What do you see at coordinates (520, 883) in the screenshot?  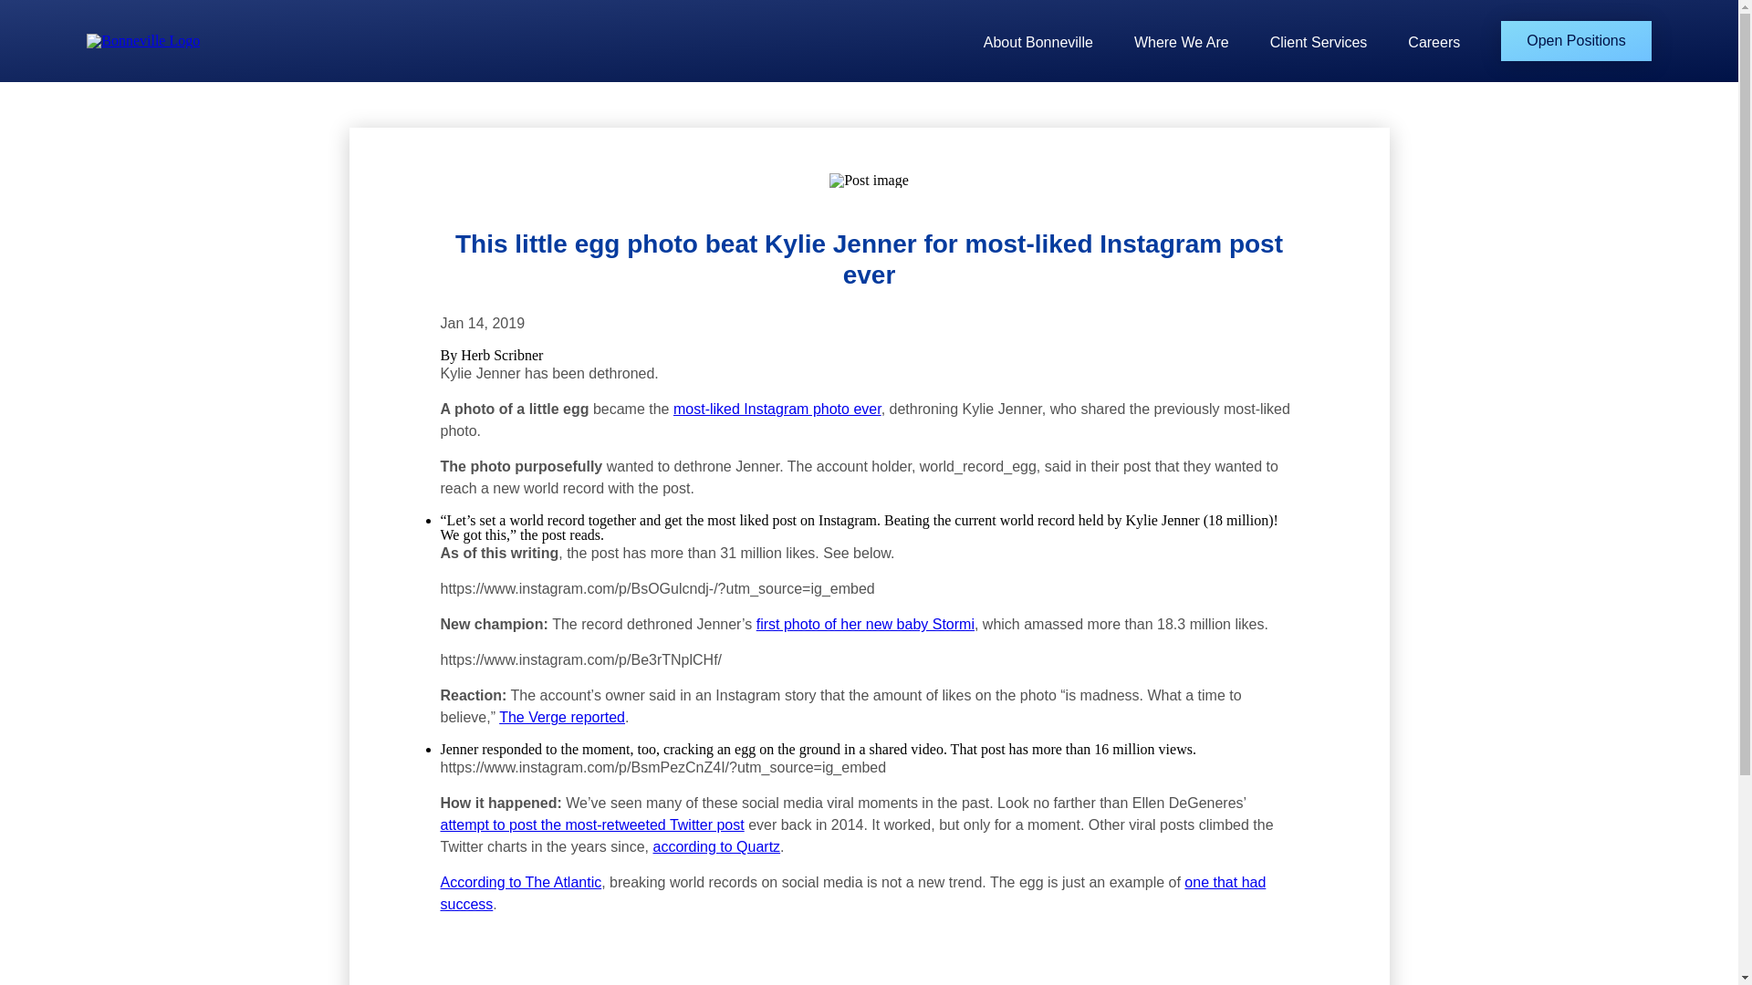 I see `According to The Atlantic` at bounding box center [520, 883].